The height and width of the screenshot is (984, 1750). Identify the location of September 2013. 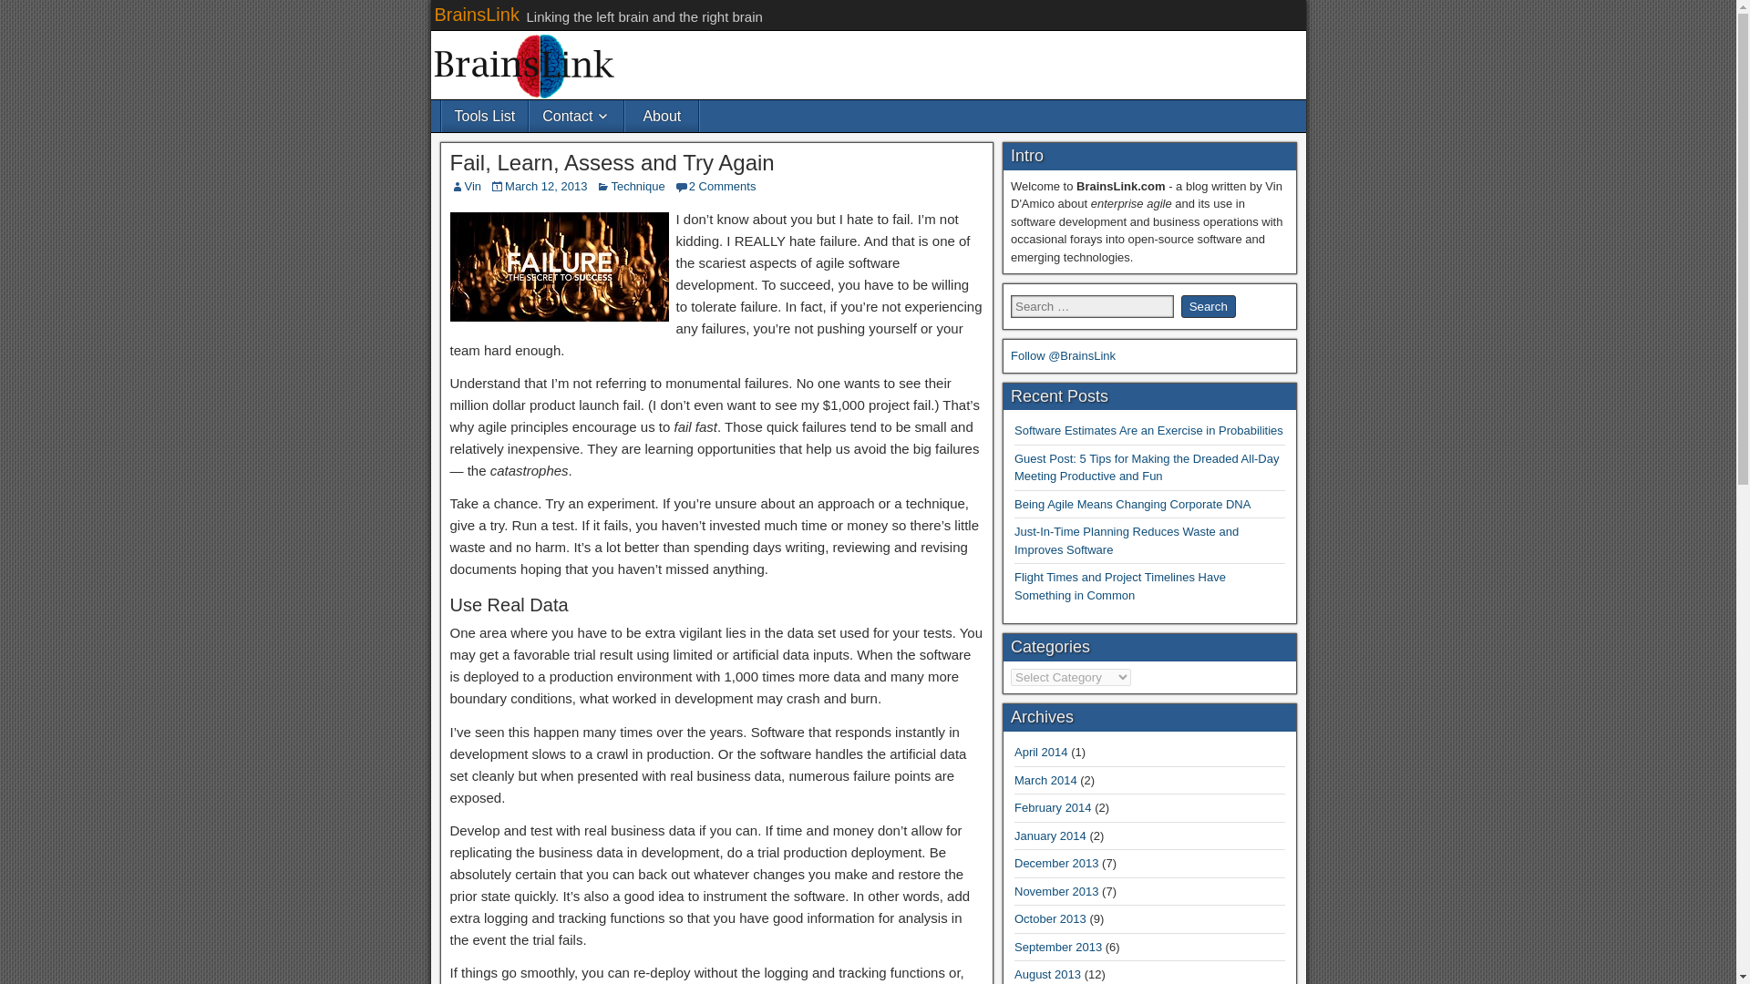
(1058, 947).